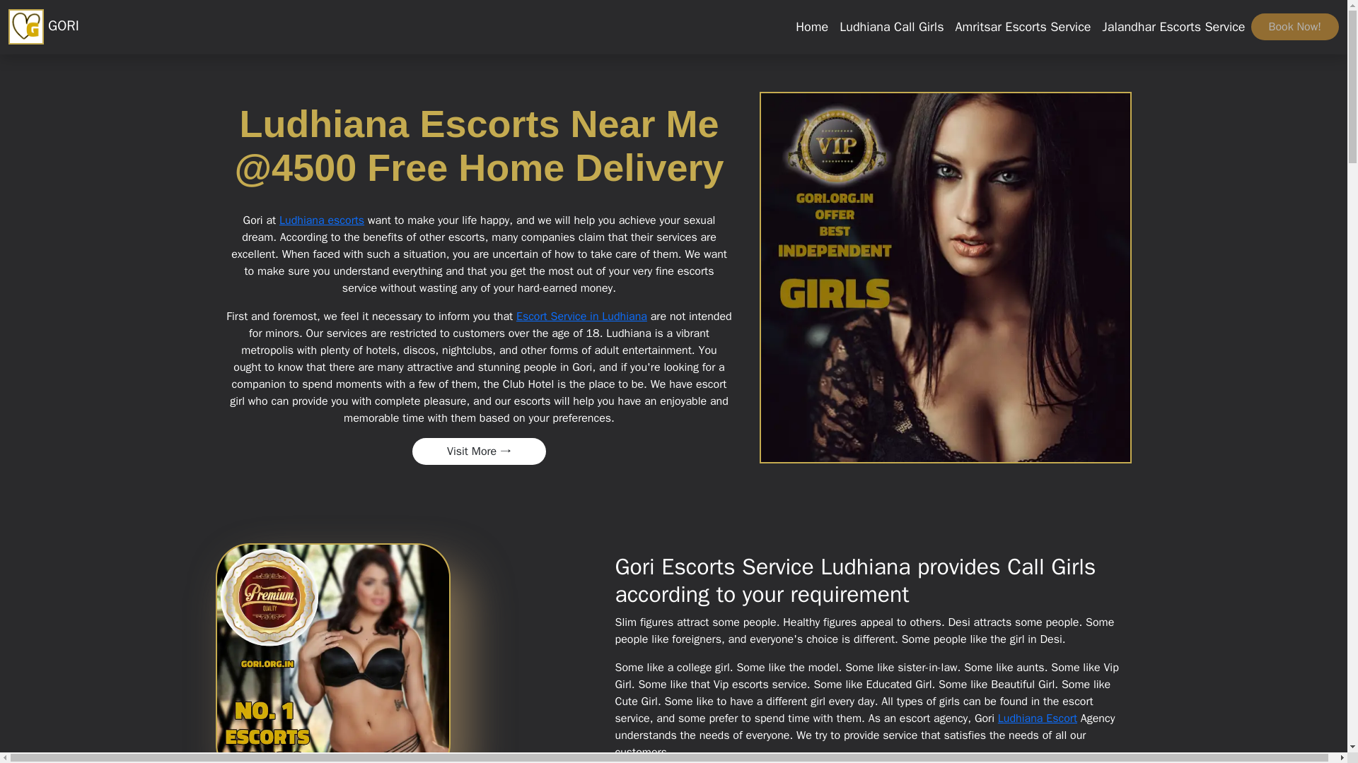  I want to click on Amritsar Escorts Service, so click(1023, 27).